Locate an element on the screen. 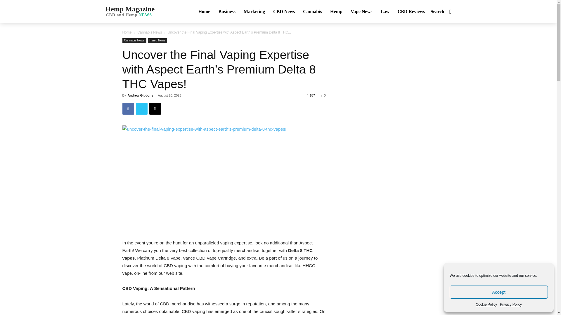 The image size is (561, 315). Privacy Policy is located at coordinates (129, 11).